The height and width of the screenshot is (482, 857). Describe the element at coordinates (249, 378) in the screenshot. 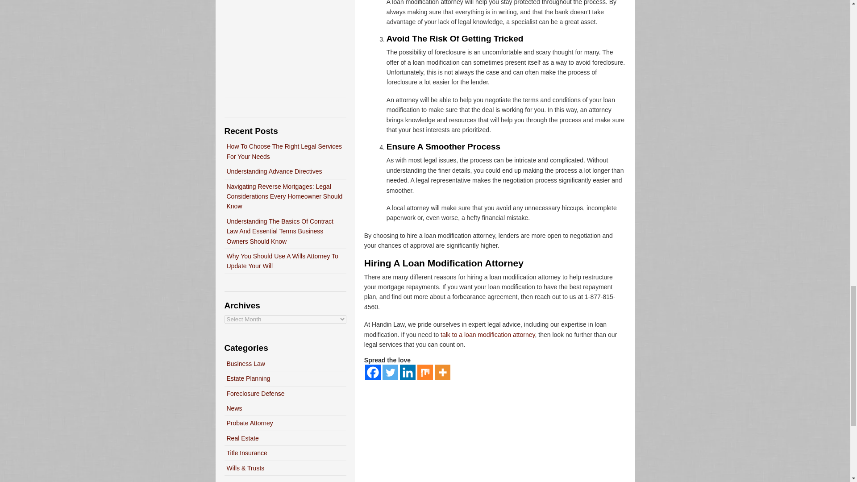

I see `Estate Planning` at that location.